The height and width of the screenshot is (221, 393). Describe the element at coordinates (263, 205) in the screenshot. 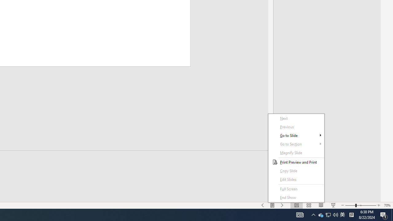

I see `Action Center, 1 new notification` at that location.